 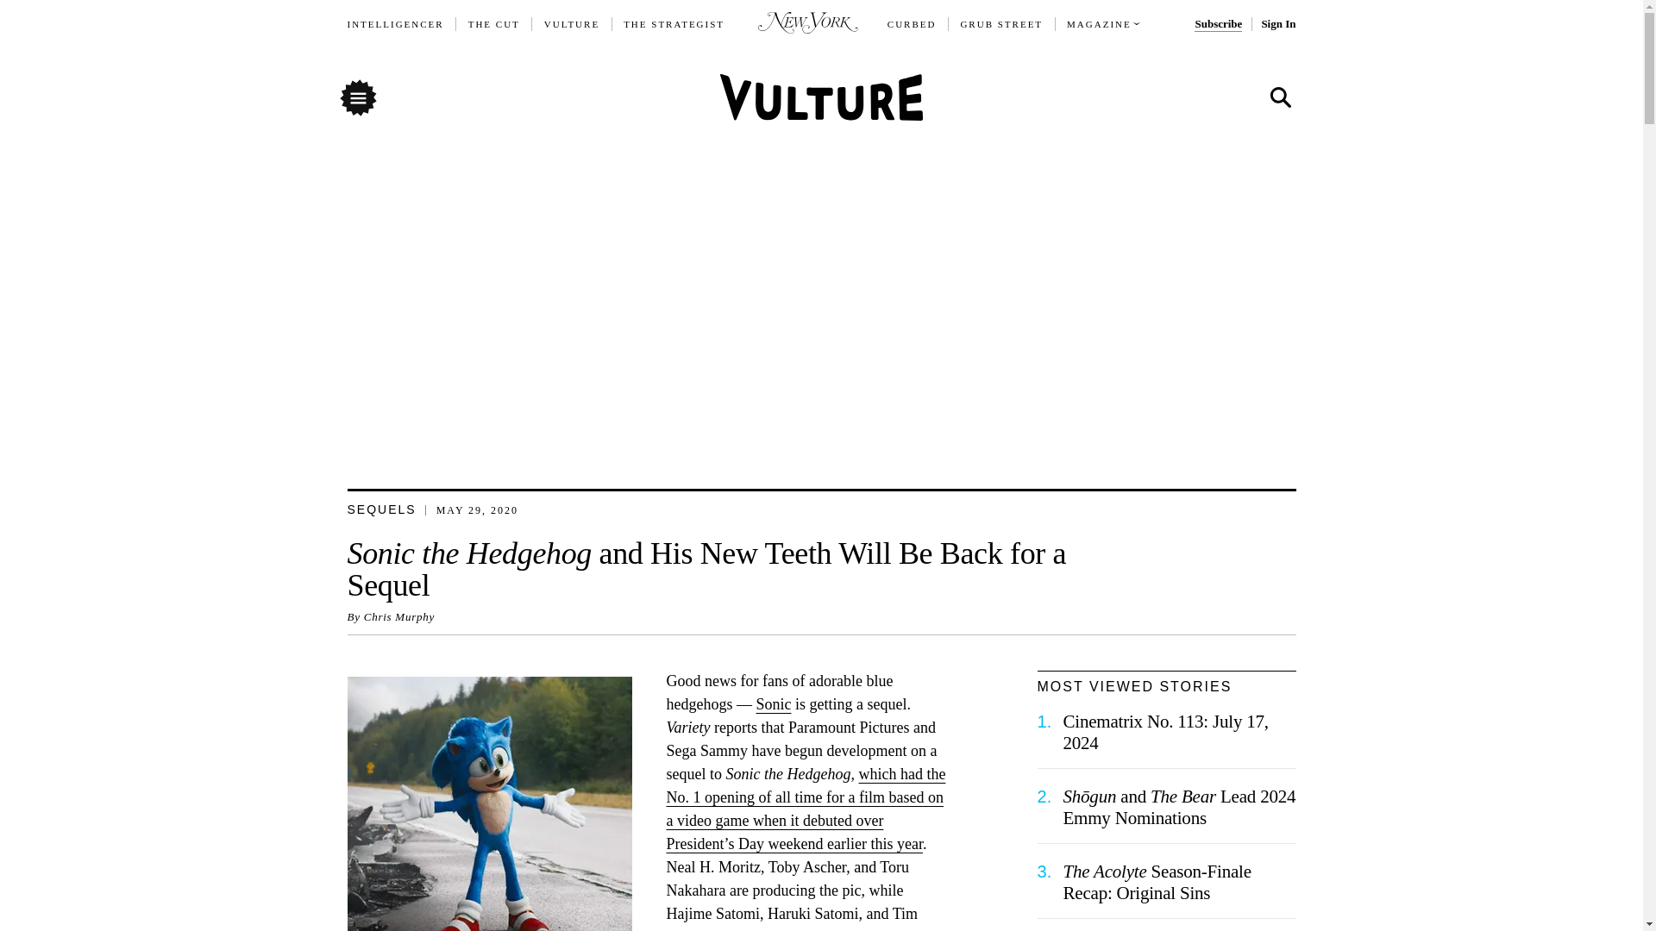 I want to click on MAGAZINE, so click(x=1099, y=24).